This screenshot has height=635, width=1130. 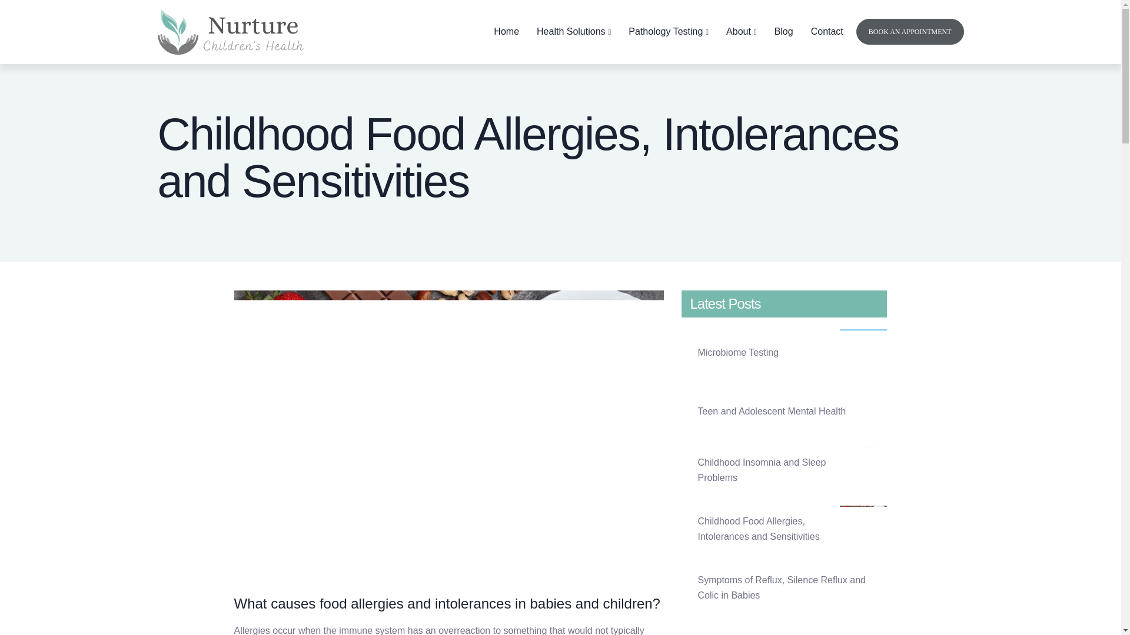 What do you see at coordinates (827, 32) in the screenshot?
I see `Contact` at bounding box center [827, 32].